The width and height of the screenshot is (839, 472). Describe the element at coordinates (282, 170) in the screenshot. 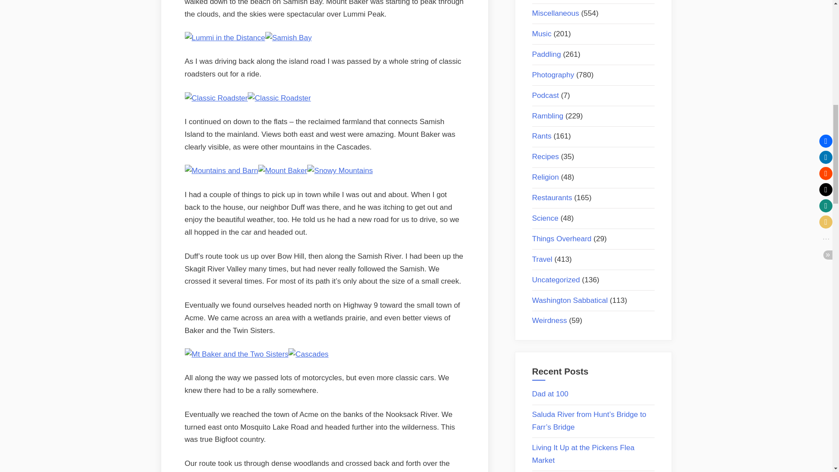

I see `Mount Baker by RandomConnections, on Flickr` at that location.